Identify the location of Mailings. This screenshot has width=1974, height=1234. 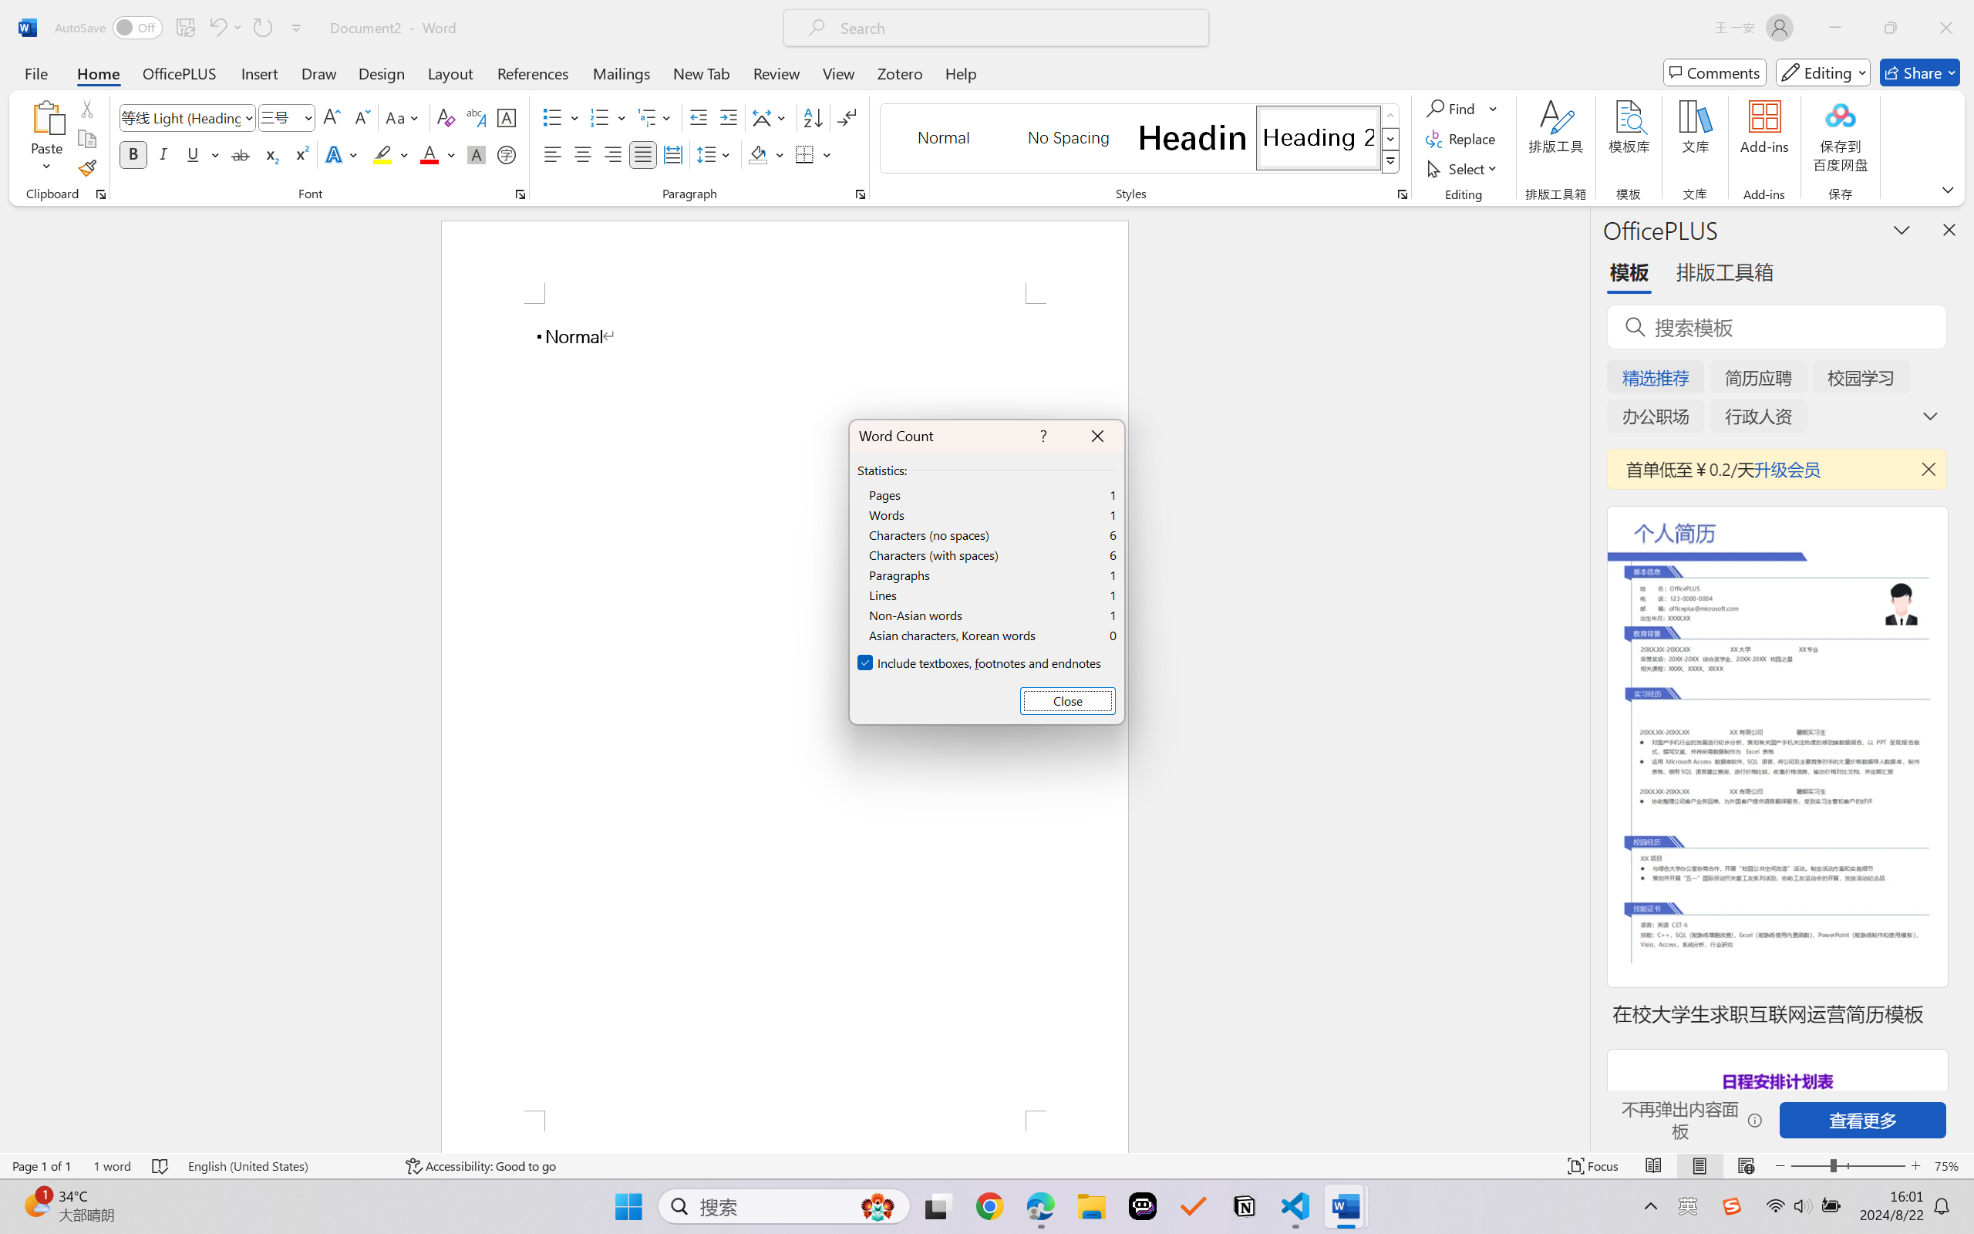
(622, 72).